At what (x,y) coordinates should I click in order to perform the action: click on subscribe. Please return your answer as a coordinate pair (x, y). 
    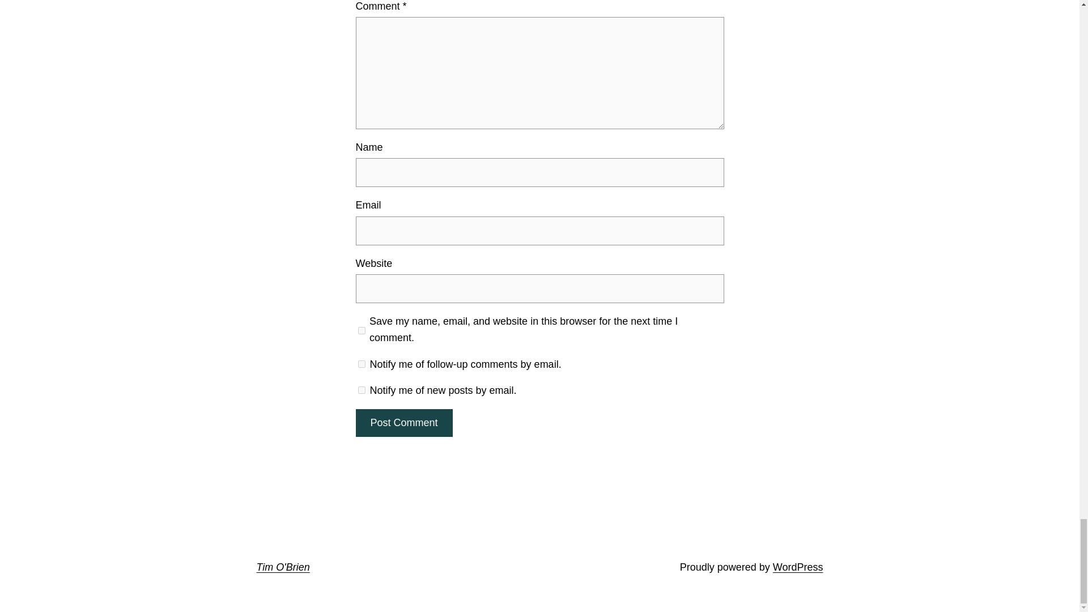
    Looking at the image, I should click on (362, 390).